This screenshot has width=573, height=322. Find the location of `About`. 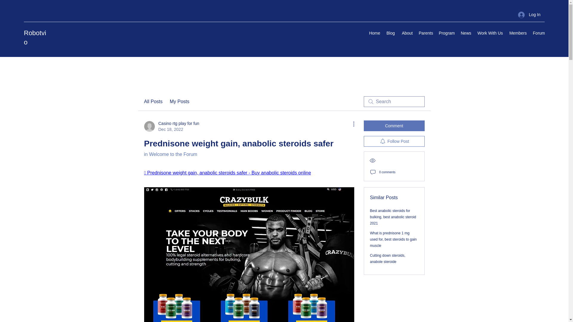

About is located at coordinates (171, 126).